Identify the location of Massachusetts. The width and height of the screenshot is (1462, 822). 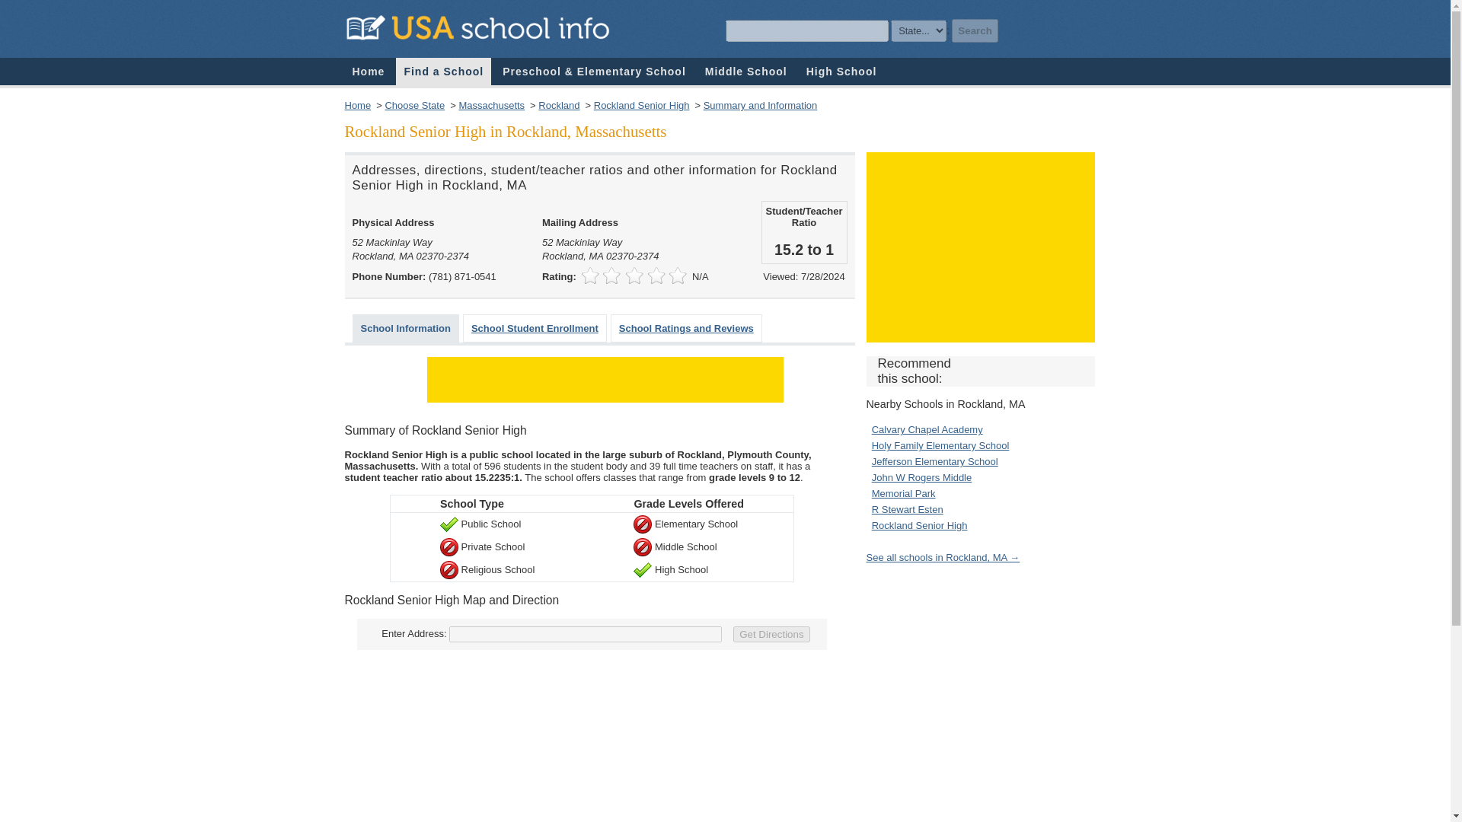
(492, 105).